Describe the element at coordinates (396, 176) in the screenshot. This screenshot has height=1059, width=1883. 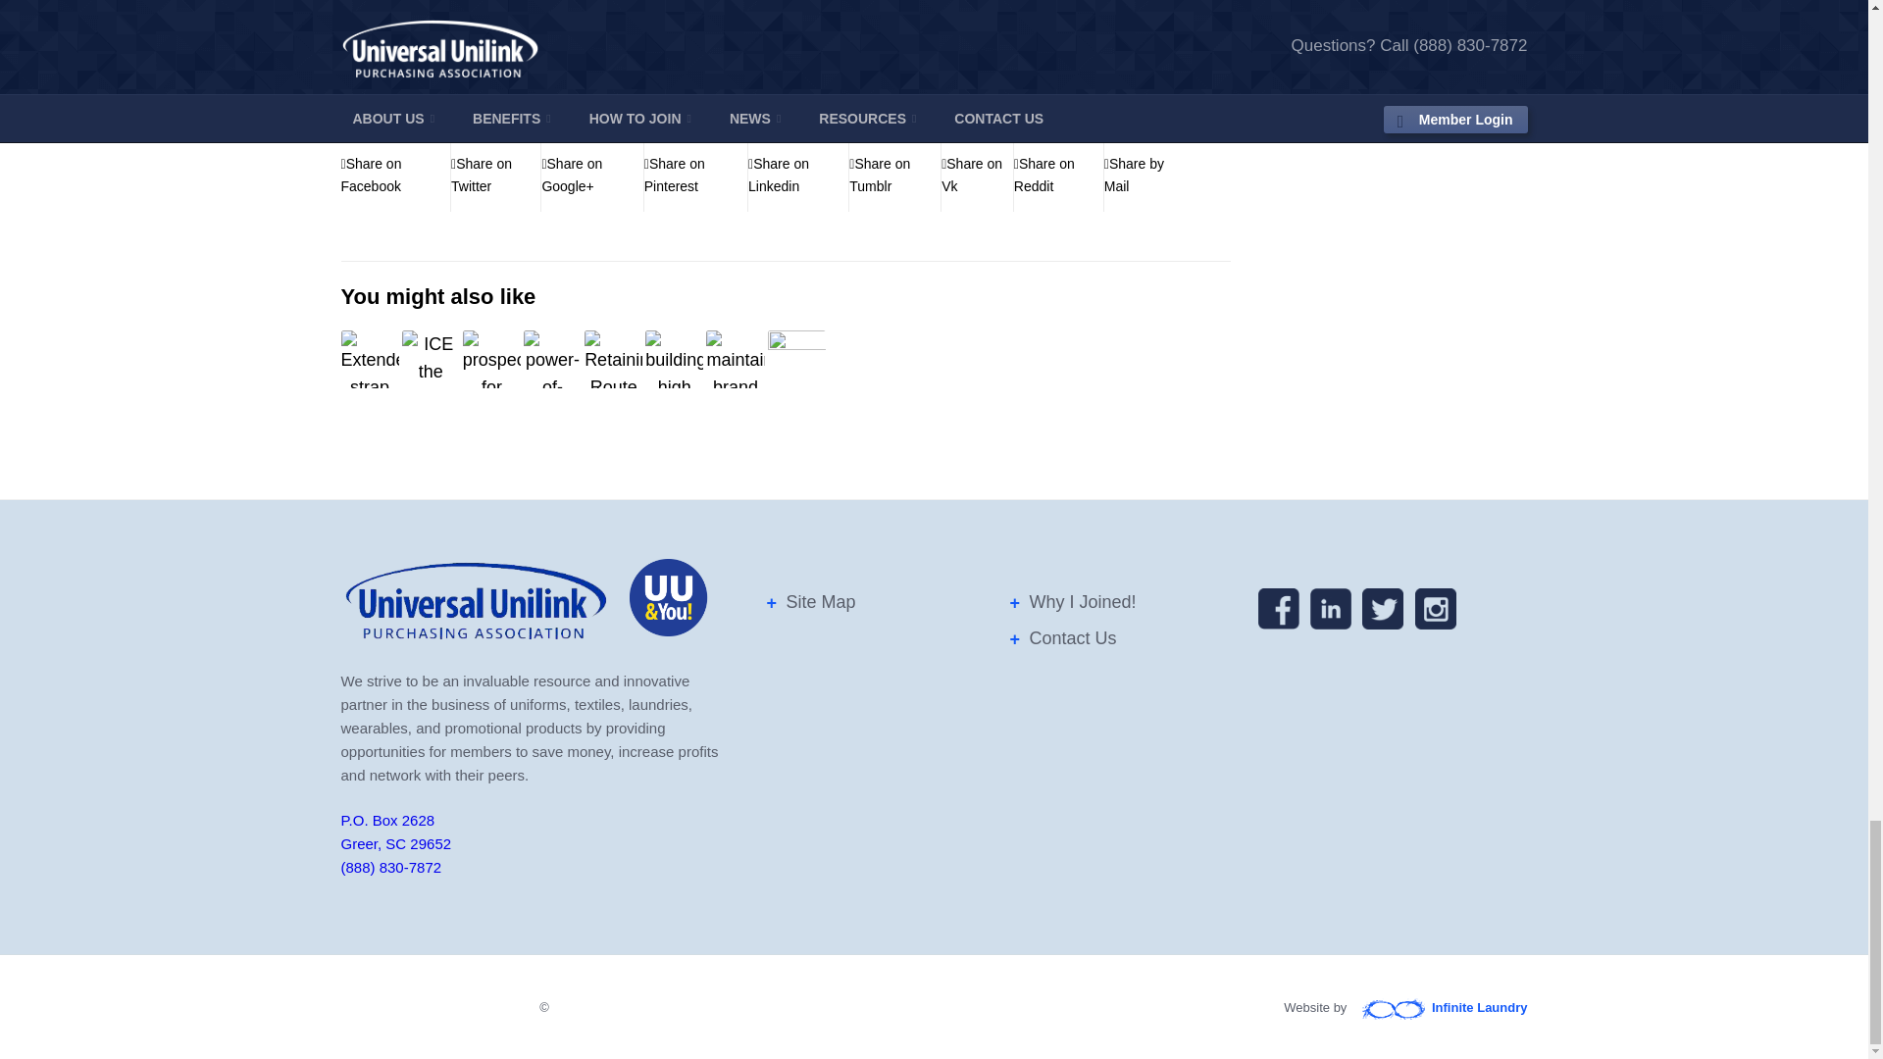
I see `Share on Facebook` at that location.